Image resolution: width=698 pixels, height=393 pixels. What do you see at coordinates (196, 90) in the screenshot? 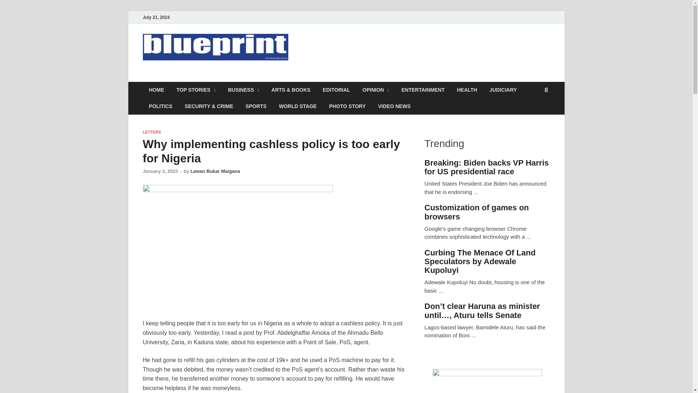
I see `TOP STORIES` at bounding box center [196, 90].